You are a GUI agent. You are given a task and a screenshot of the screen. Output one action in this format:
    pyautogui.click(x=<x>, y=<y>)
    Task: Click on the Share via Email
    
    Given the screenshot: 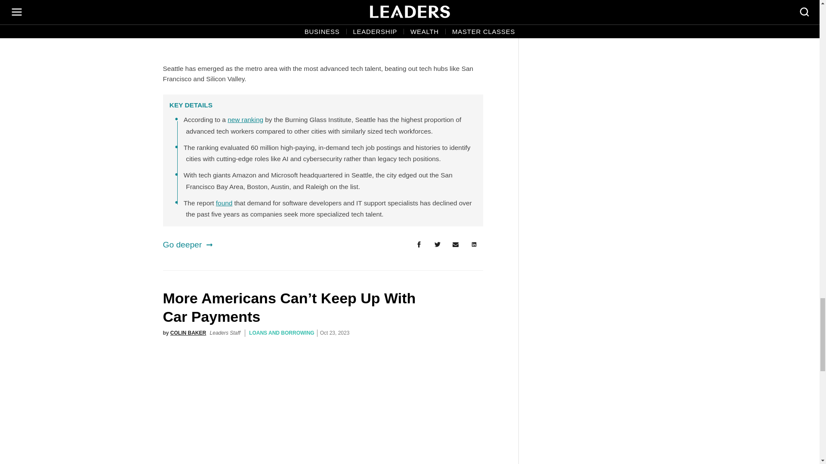 What is the action you would take?
    pyautogui.click(x=456, y=244)
    